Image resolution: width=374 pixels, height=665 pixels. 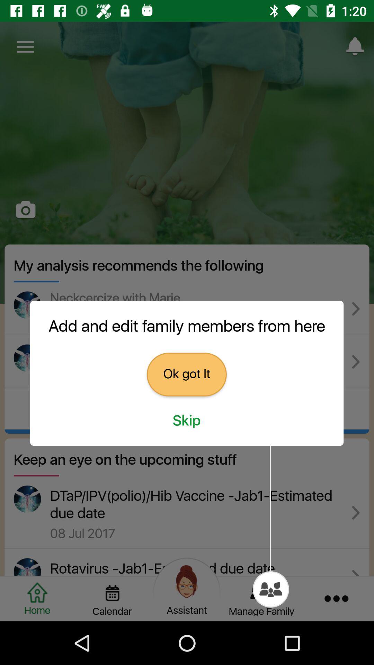 I want to click on press ok got it item, so click(x=186, y=374).